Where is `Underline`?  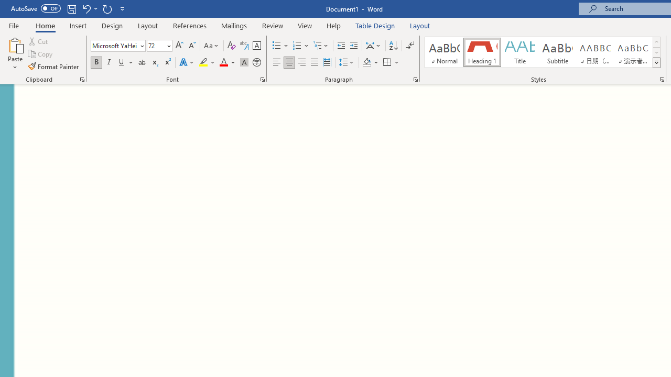
Underline is located at coordinates (122, 63).